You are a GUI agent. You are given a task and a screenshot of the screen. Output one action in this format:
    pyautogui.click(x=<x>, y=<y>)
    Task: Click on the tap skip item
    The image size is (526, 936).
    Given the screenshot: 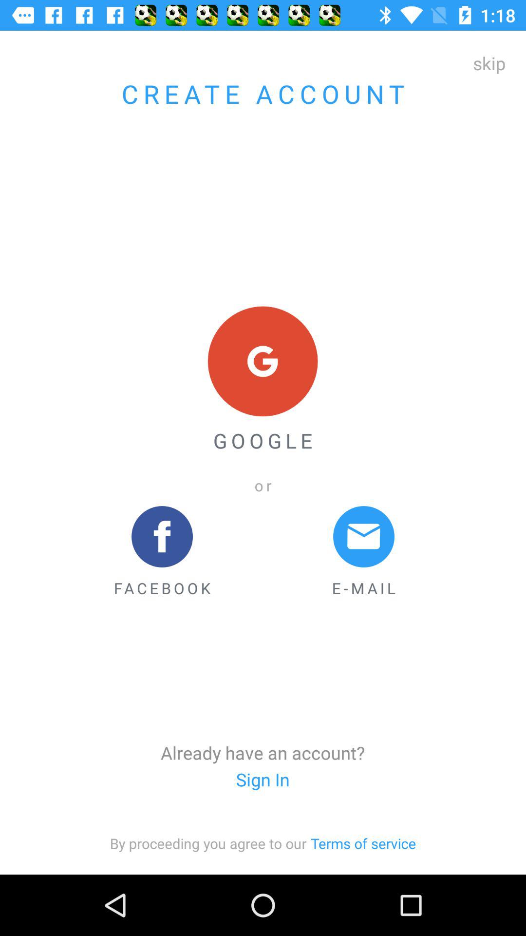 What is the action you would take?
    pyautogui.click(x=489, y=63)
    